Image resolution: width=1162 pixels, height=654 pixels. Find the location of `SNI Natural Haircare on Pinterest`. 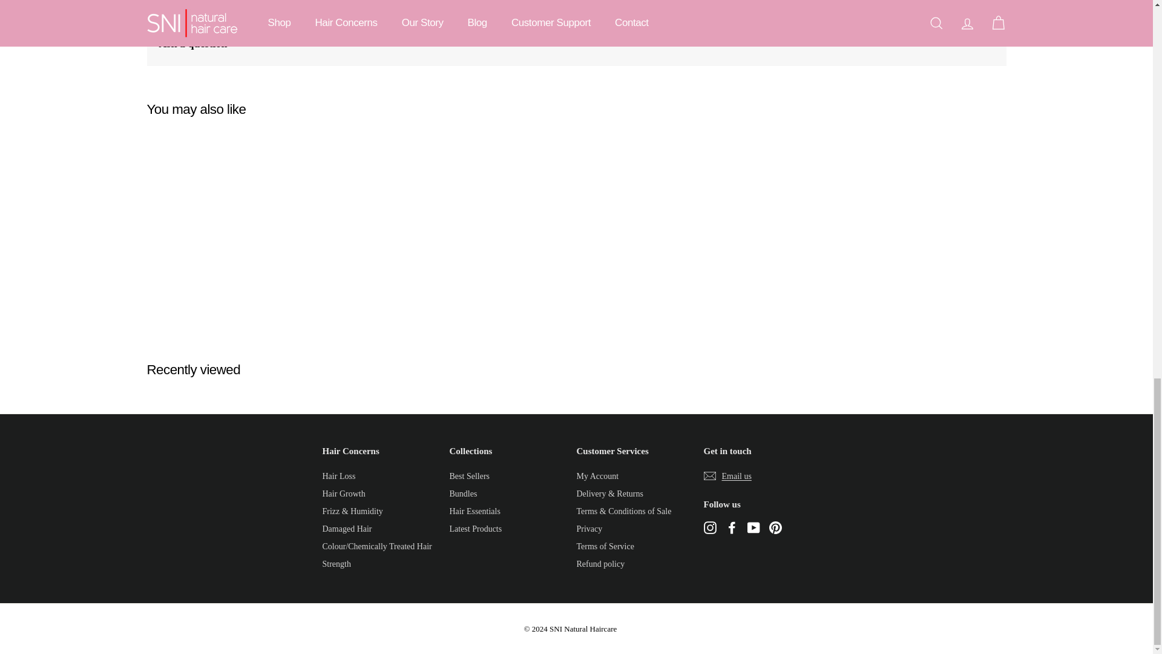

SNI Natural Haircare on Pinterest is located at coordinates (775, 527).